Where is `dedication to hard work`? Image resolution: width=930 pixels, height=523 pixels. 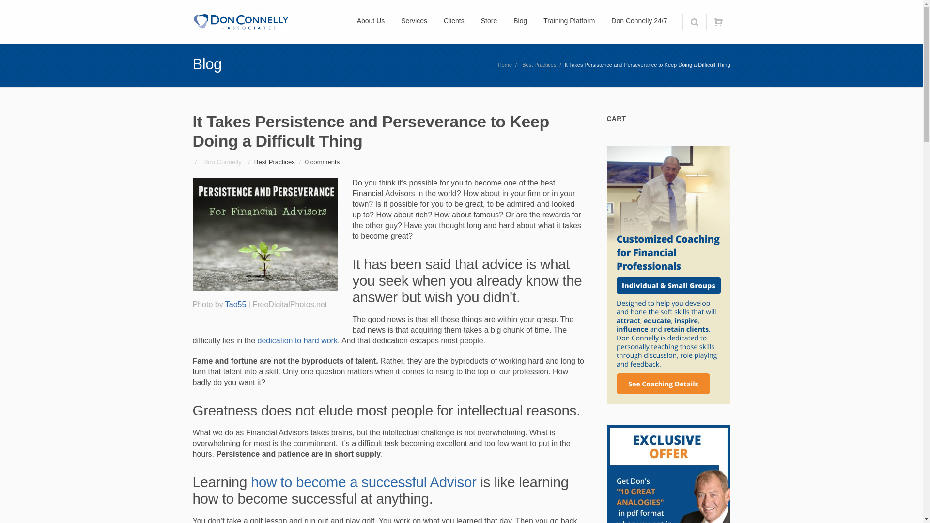 dedication to hard work is located at coordinates (297, 340).